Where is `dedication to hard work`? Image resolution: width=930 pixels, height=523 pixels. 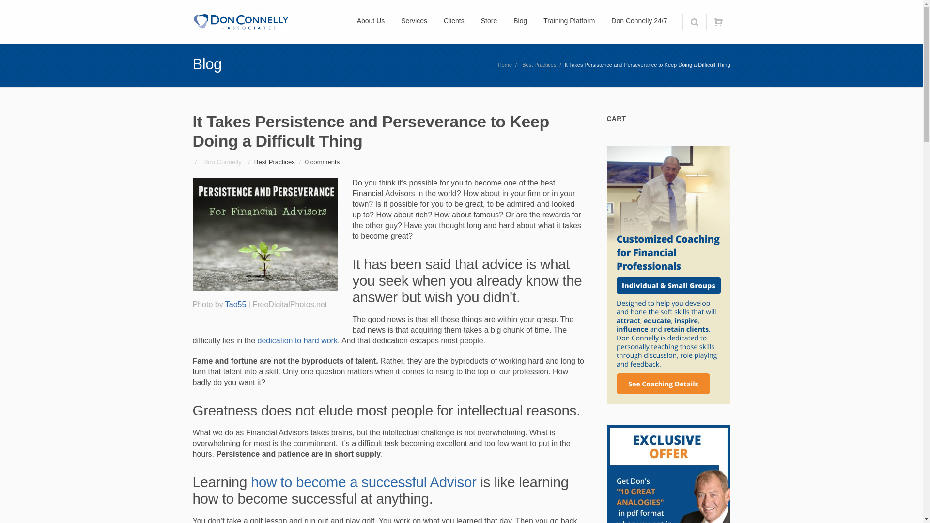 dedication to hard work is located at coordinates (297, 340).